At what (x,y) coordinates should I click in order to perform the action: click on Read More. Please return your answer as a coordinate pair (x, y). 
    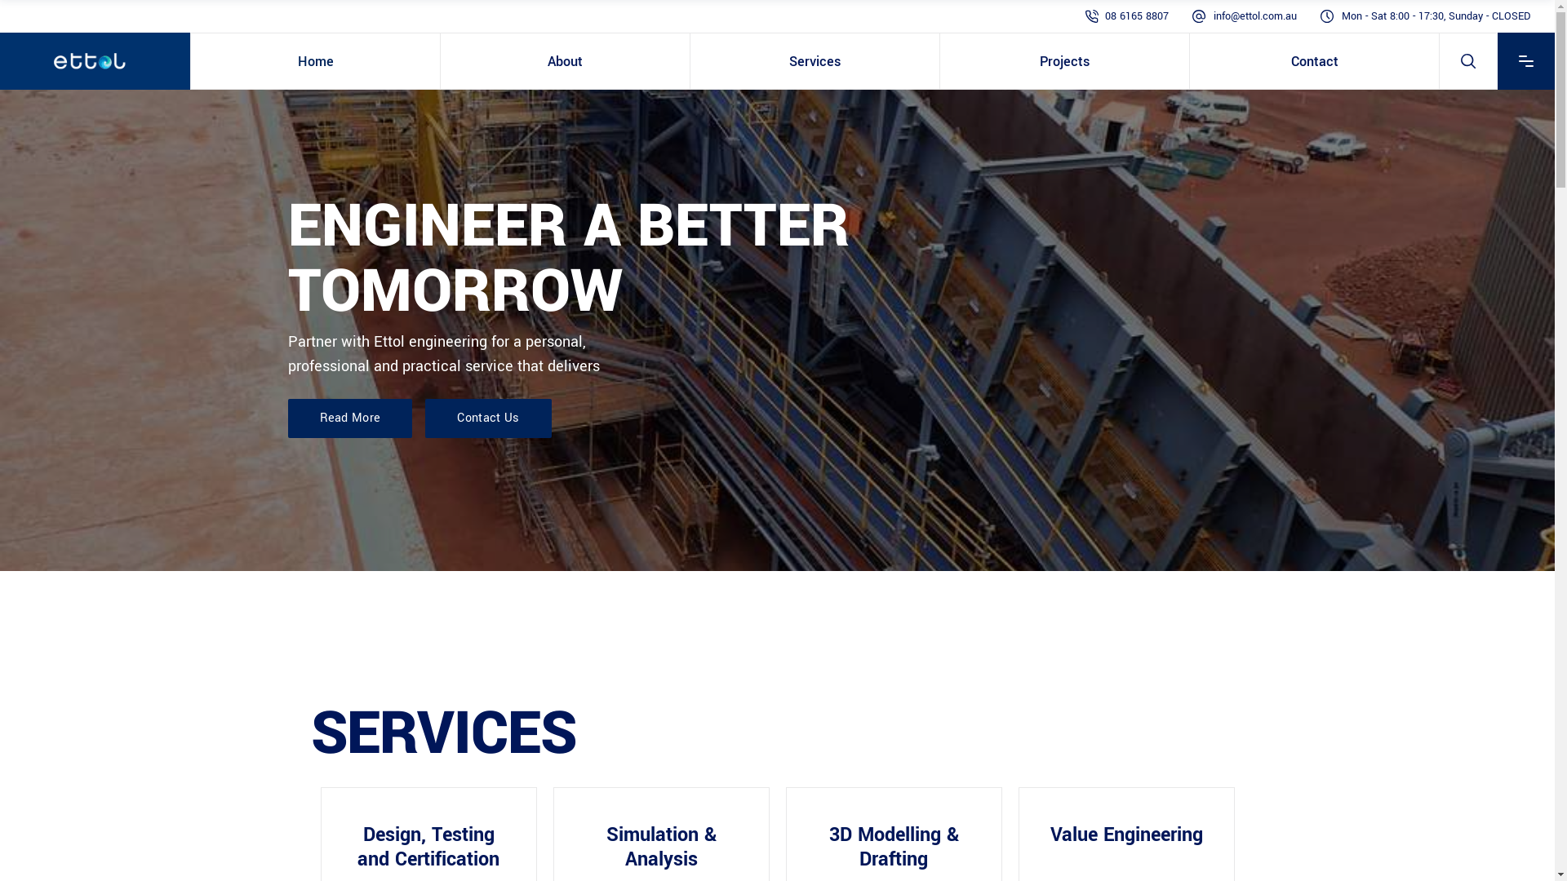
    Looking at the image, I should click on (349, 418).